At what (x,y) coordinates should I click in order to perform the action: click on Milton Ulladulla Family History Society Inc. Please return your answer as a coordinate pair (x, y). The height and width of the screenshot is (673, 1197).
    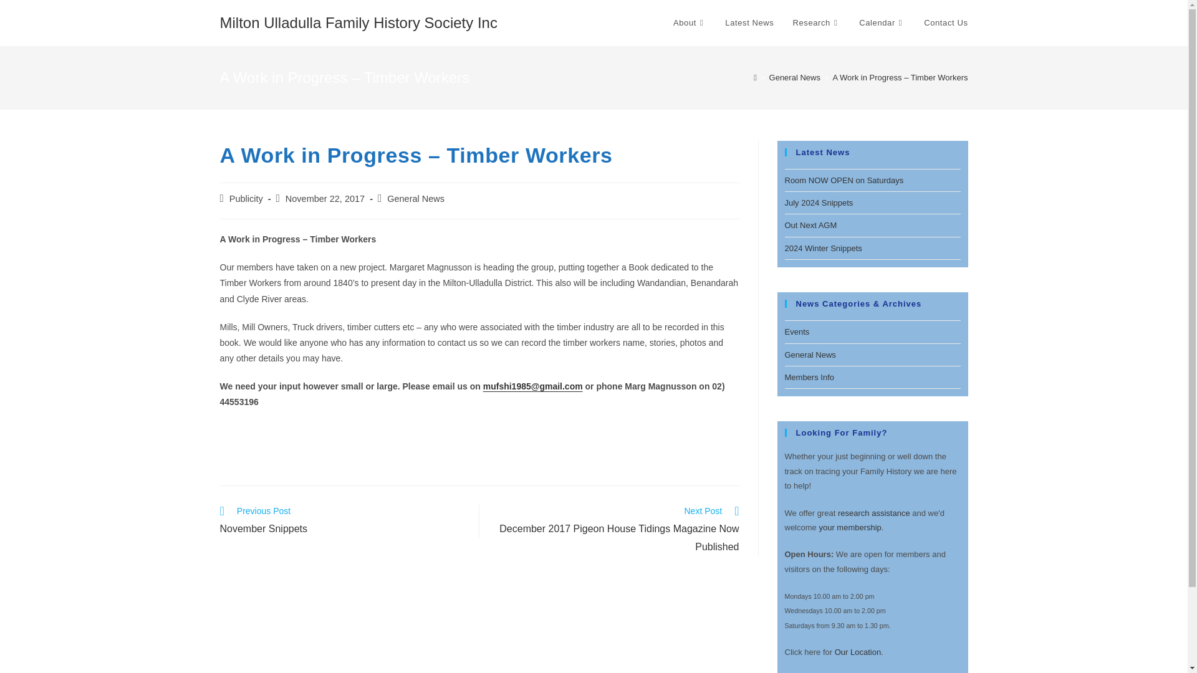
    Looking at the image, I should click on (358, 22).